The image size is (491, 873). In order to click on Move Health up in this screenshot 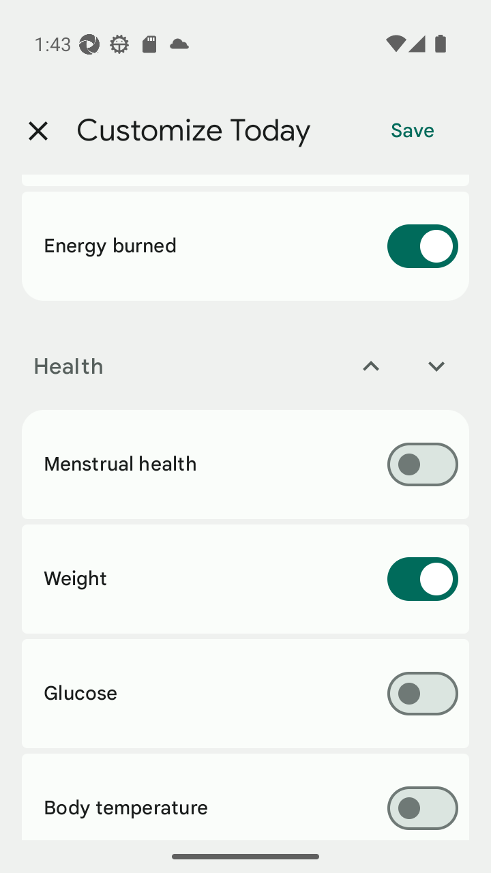, I will do `click(371, 366)`.